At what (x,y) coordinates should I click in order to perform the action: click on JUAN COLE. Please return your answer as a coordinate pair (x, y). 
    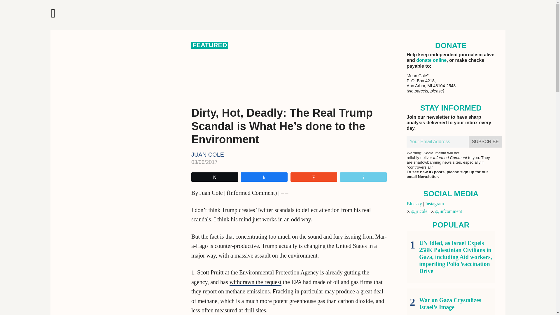
    Looking at the image, I should click on (208, 155).